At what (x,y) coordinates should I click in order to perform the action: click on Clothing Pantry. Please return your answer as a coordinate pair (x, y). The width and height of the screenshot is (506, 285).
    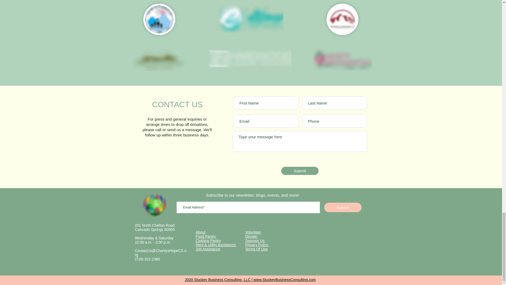
    Looking at the image, I should click on (208, 241).